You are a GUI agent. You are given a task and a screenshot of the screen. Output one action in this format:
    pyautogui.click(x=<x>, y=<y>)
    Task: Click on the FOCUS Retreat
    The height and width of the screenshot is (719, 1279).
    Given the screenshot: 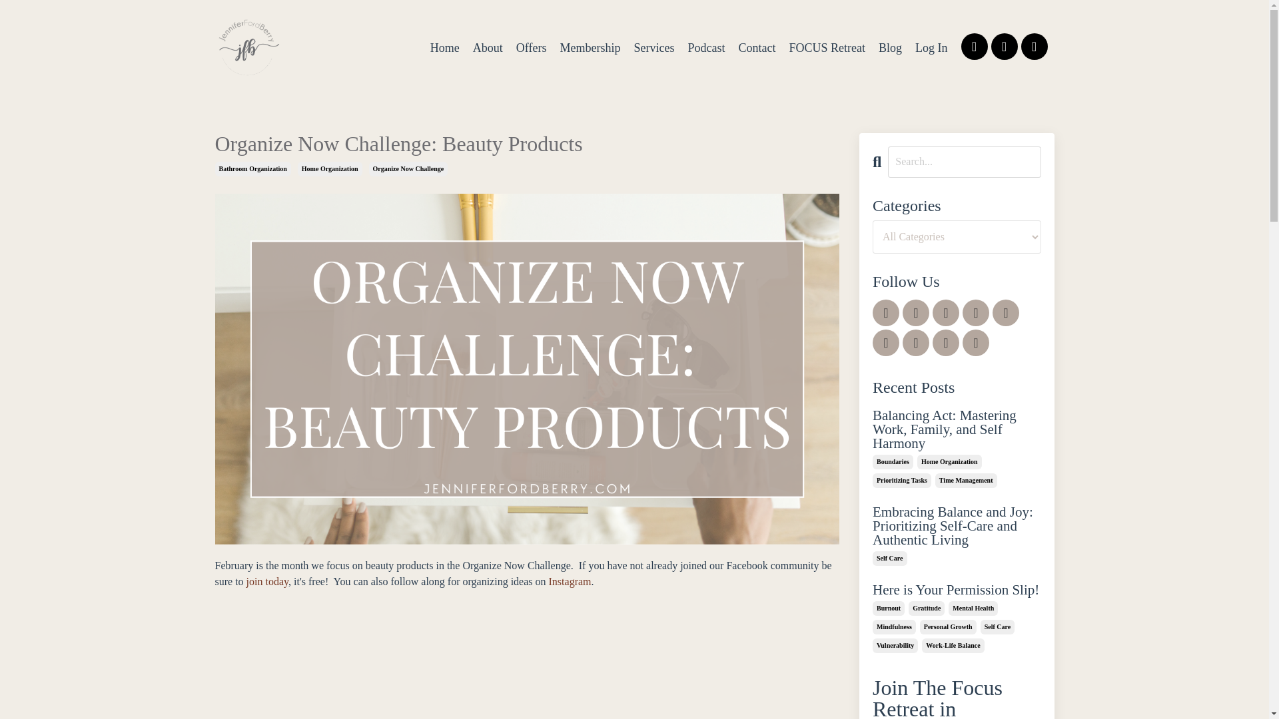 What is the action you would take?
    pyautogui.click(x=827, y=48)
    